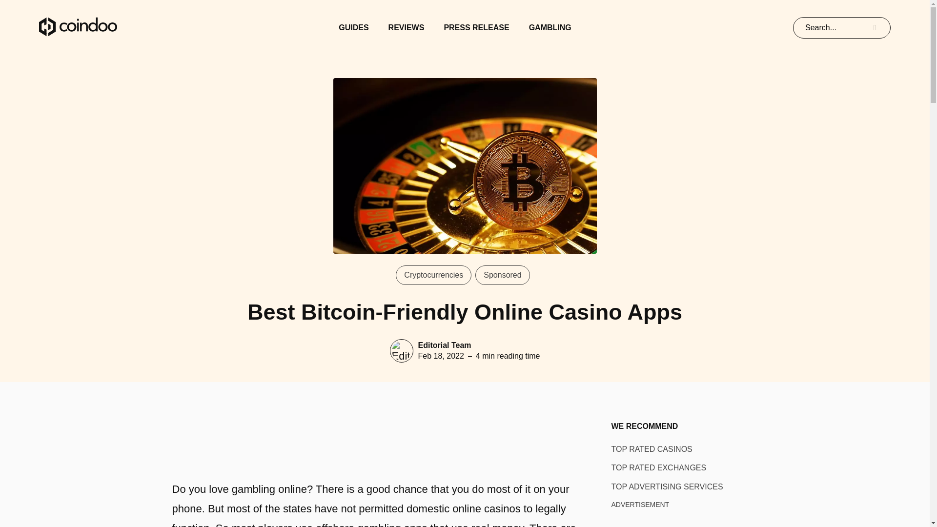  Describe the element at coordinates (433, 275) in the screenshot. I see `Cryptocurrencies` at that location.